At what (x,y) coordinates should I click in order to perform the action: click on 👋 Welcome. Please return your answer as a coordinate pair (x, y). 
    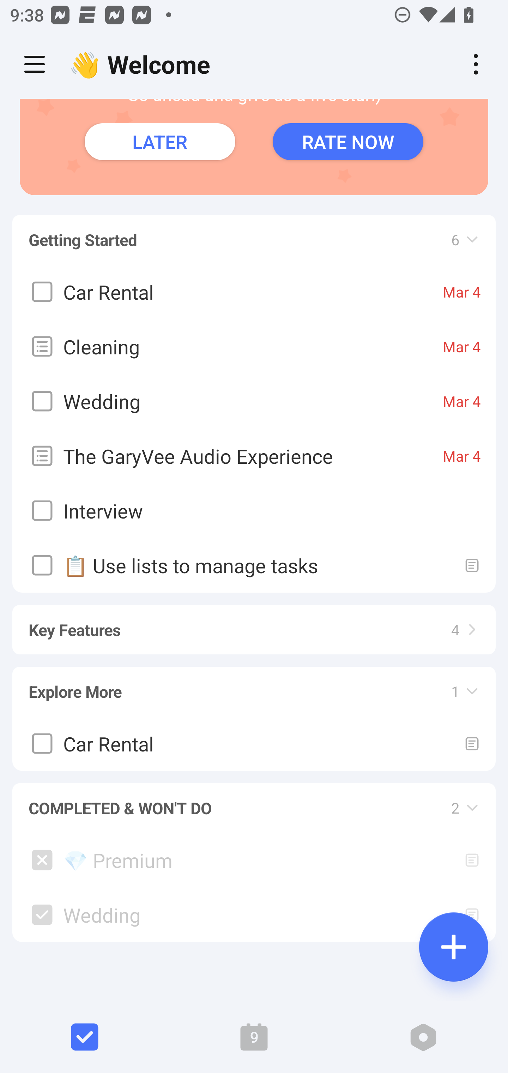
    Looking at the image, I should click on (143, 64).